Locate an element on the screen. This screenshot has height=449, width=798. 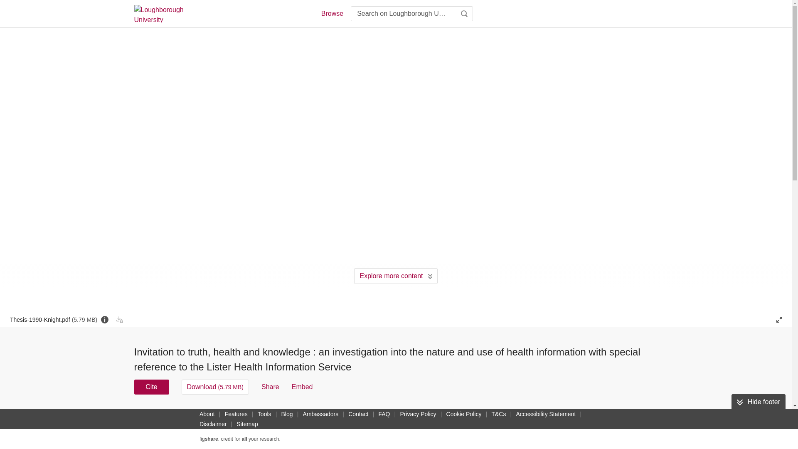
Cite is located at coordinates (151, 387).